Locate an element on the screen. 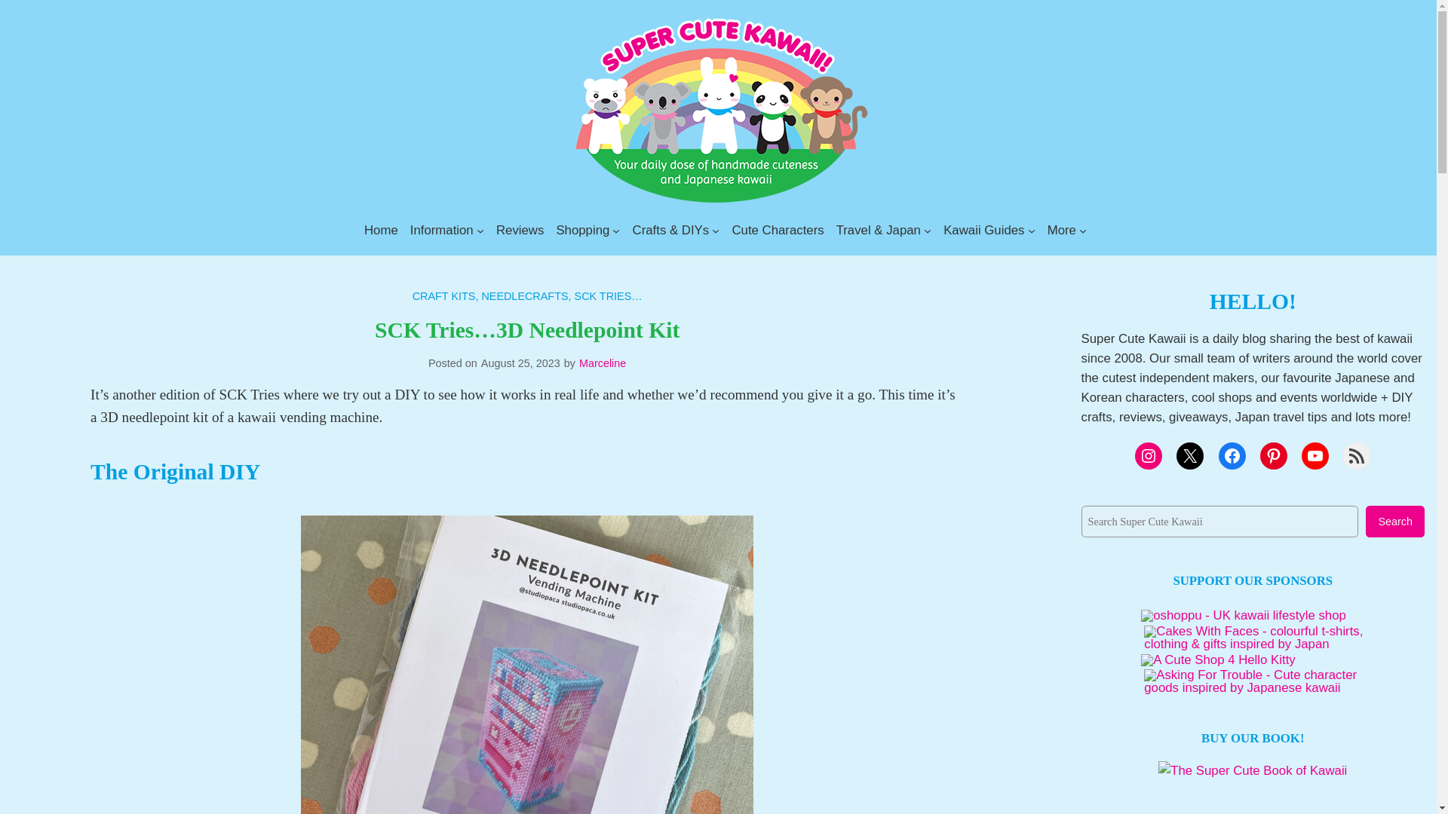 The height and width of the screenshot is (814, 1448). Home is located at coordinates (382, 230).